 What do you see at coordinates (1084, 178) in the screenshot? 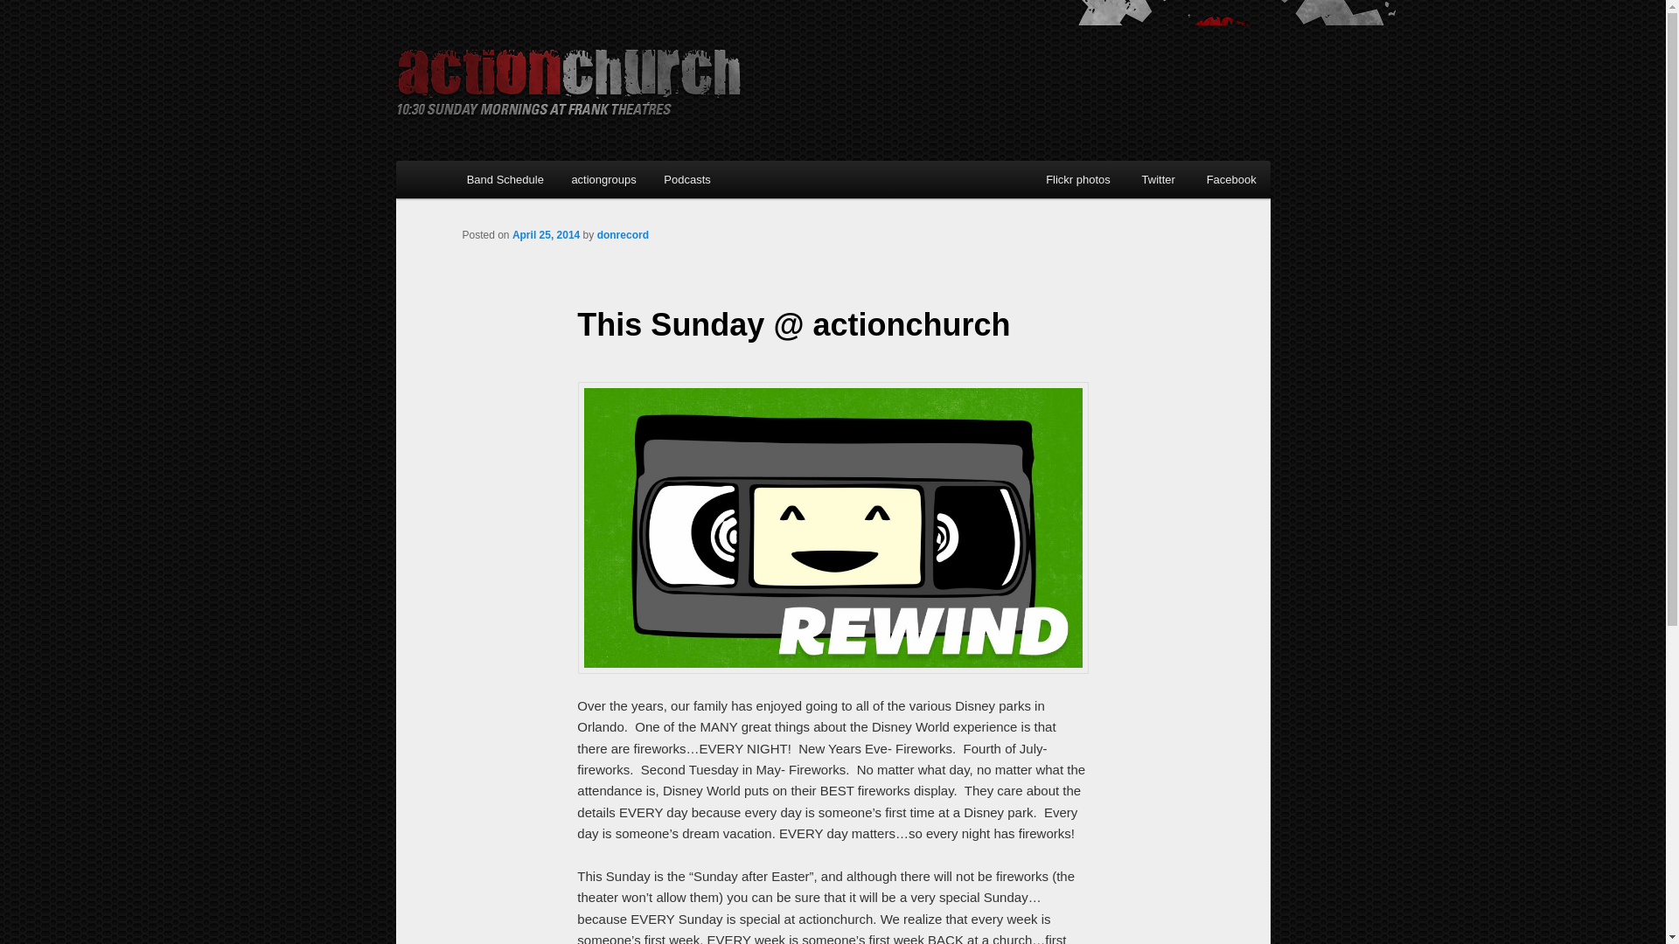
I see `Flickr photos` at bounding box center [1084, 178].